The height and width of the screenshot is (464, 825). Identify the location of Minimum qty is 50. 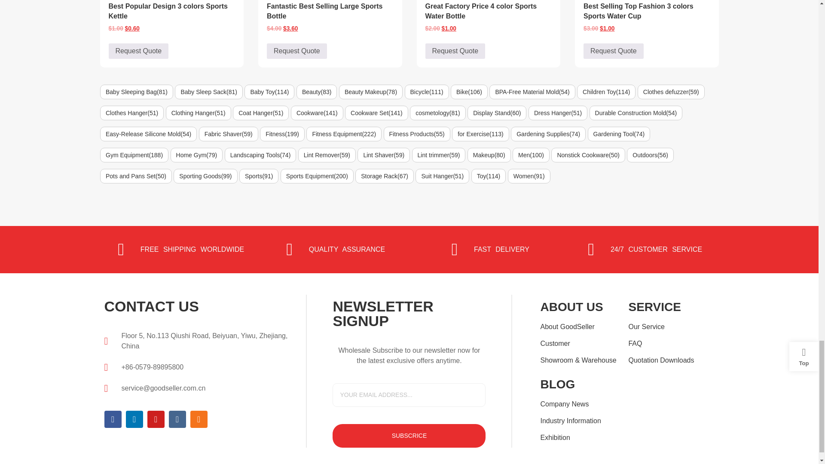
(138, 51).